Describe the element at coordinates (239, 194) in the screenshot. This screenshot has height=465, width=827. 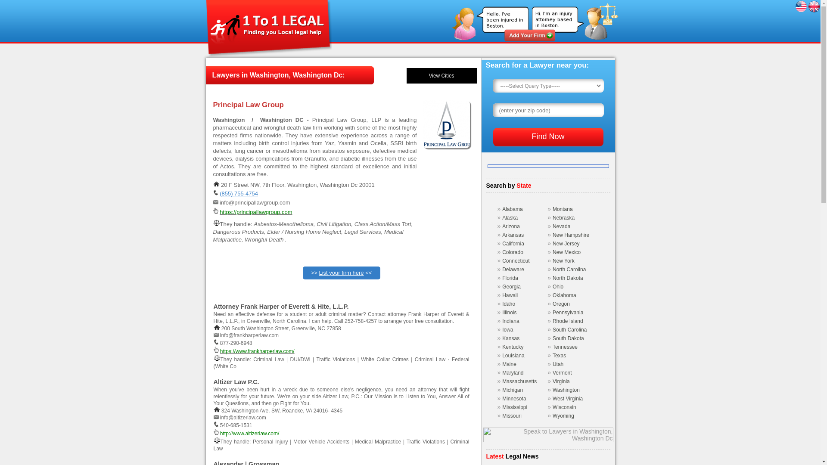
I see `(855) 755-4754` at that location.